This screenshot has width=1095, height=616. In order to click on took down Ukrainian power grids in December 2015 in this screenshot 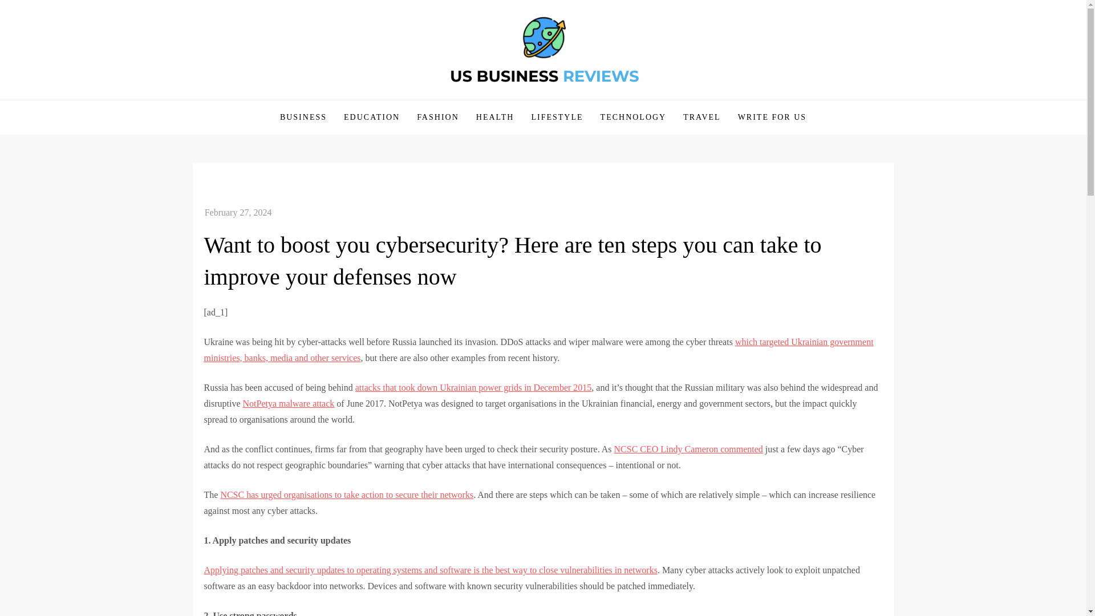, I will do `click(494, 387)`.